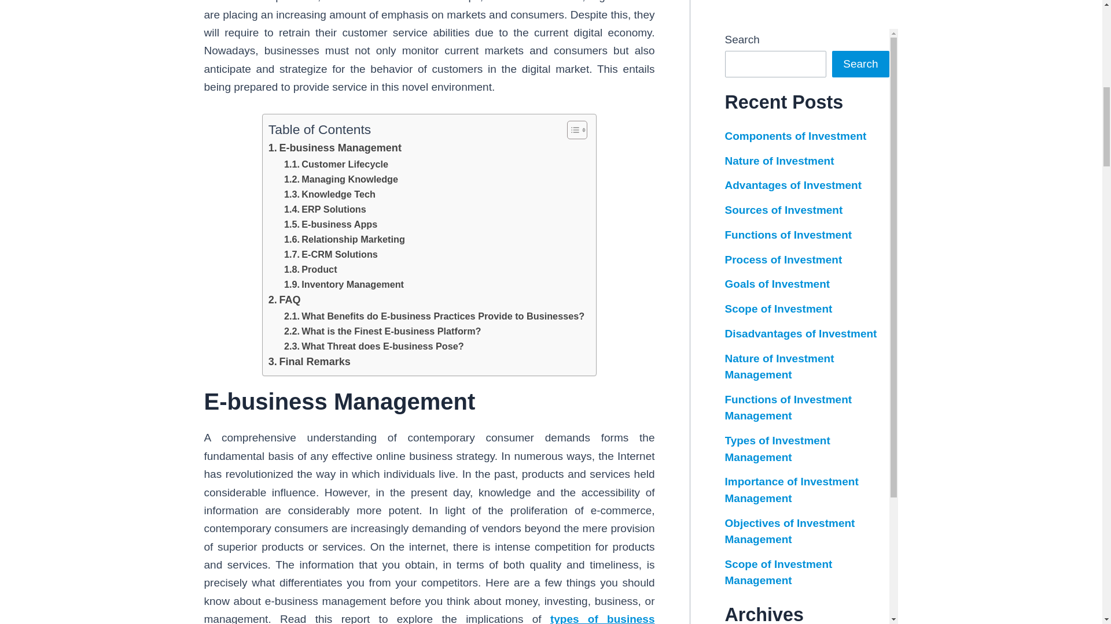 The width and height of the screenshot is (1111, 624). Describe the element at coordinates (434, 315) in the screenshot. I see `What Benefits do E-business Practices Provide to Businesses?` at that location.